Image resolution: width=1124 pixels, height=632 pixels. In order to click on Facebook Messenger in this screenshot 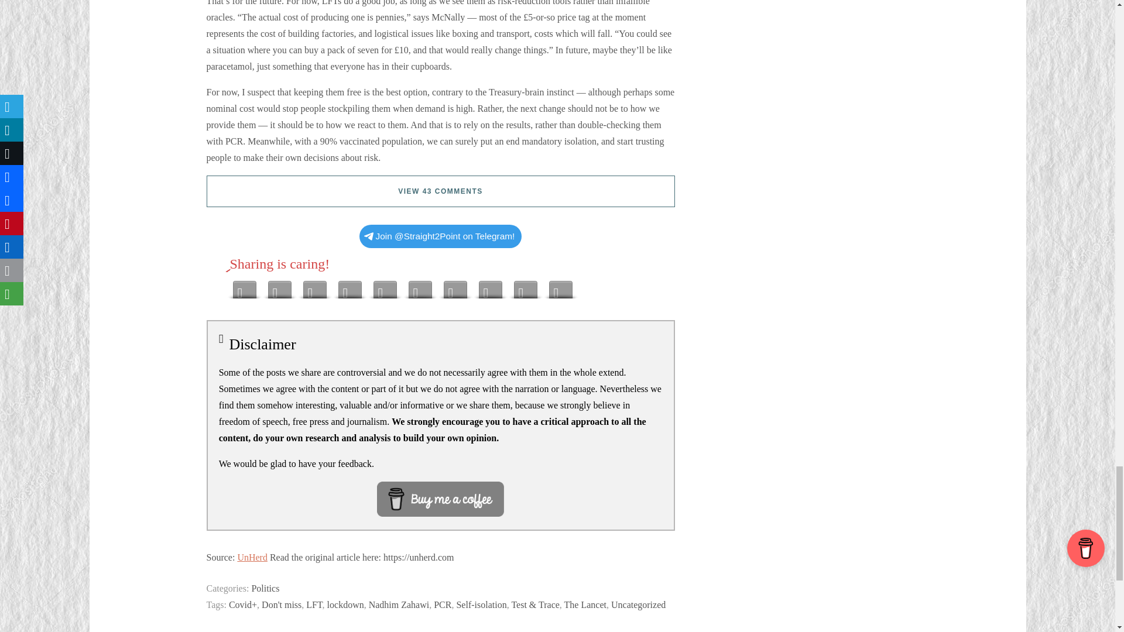, I will do `click(350, 287)`.